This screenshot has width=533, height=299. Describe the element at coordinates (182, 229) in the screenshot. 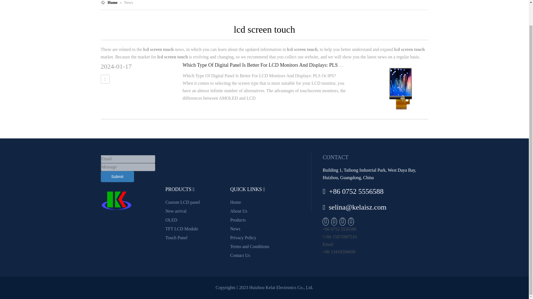

I see `TFT LCD Module` at that location.